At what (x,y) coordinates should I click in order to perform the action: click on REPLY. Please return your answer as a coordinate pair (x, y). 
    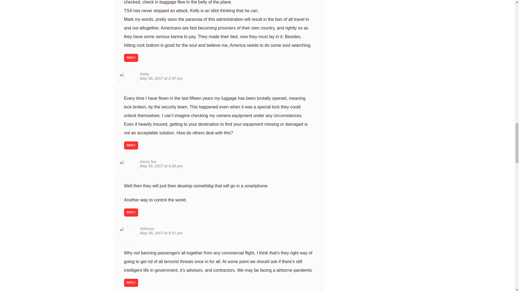
    Looking at the image, I should click on (131, 58).